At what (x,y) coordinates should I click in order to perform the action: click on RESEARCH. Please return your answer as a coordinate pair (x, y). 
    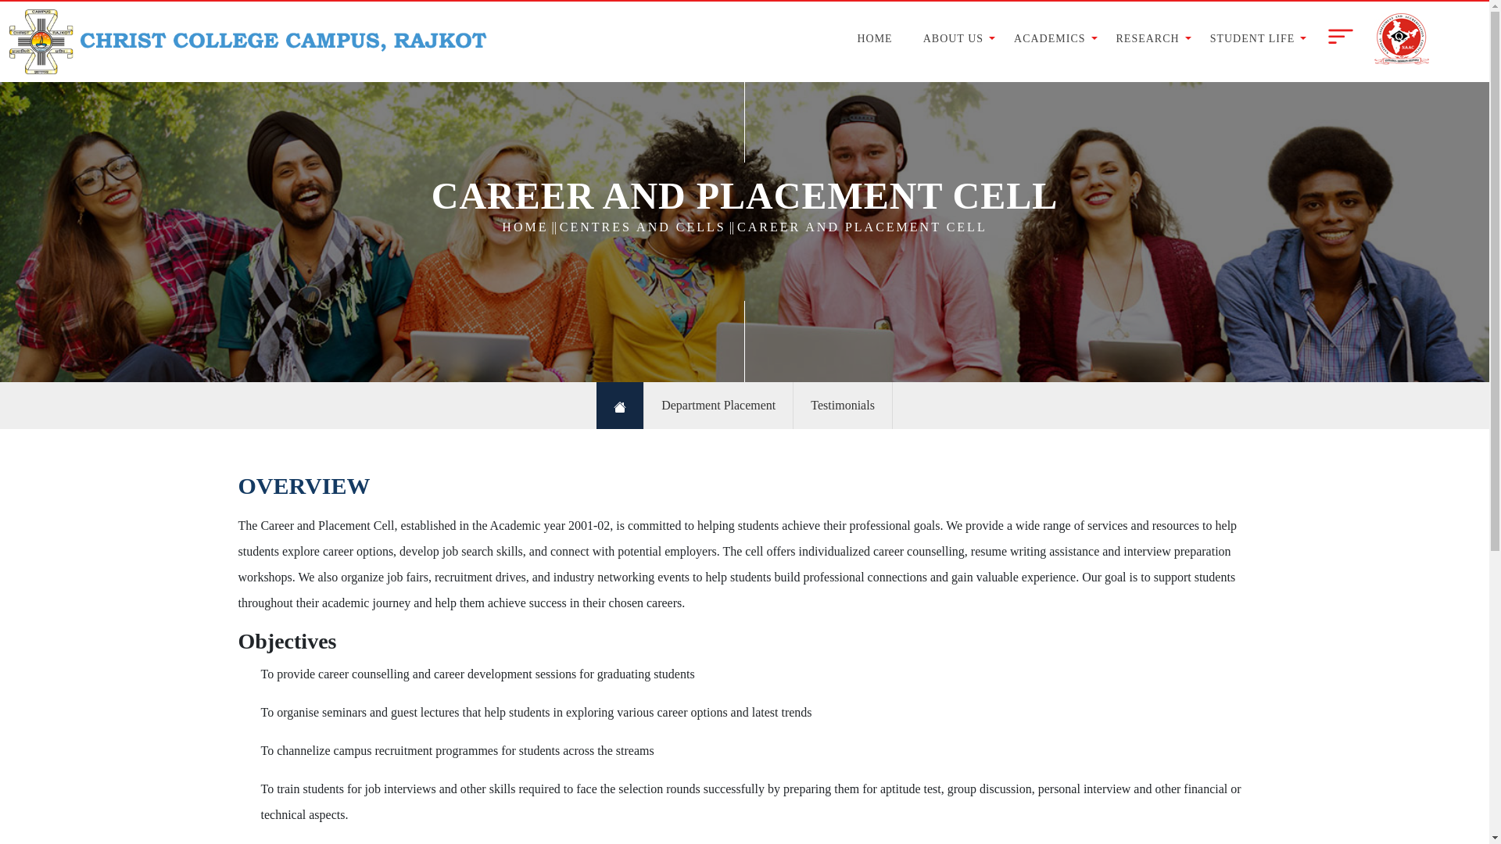
    Looking at the image, I should click on (1151, 38).